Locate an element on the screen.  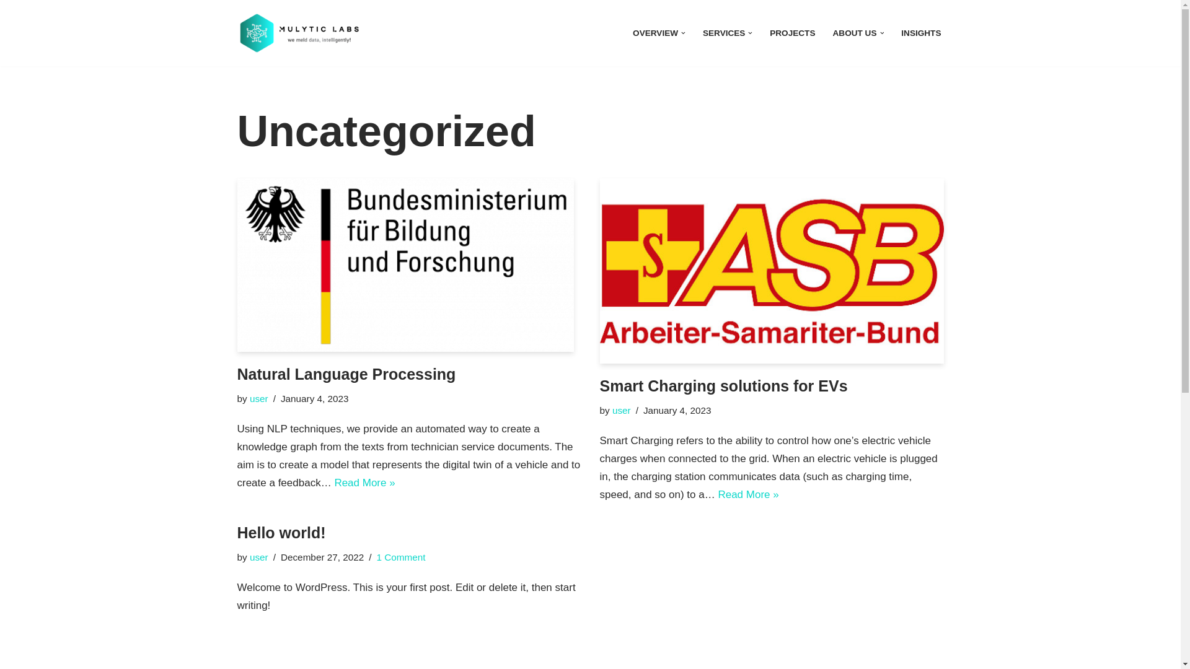
Smart Charging solutions for EVs is located at coordinates (771, 271).